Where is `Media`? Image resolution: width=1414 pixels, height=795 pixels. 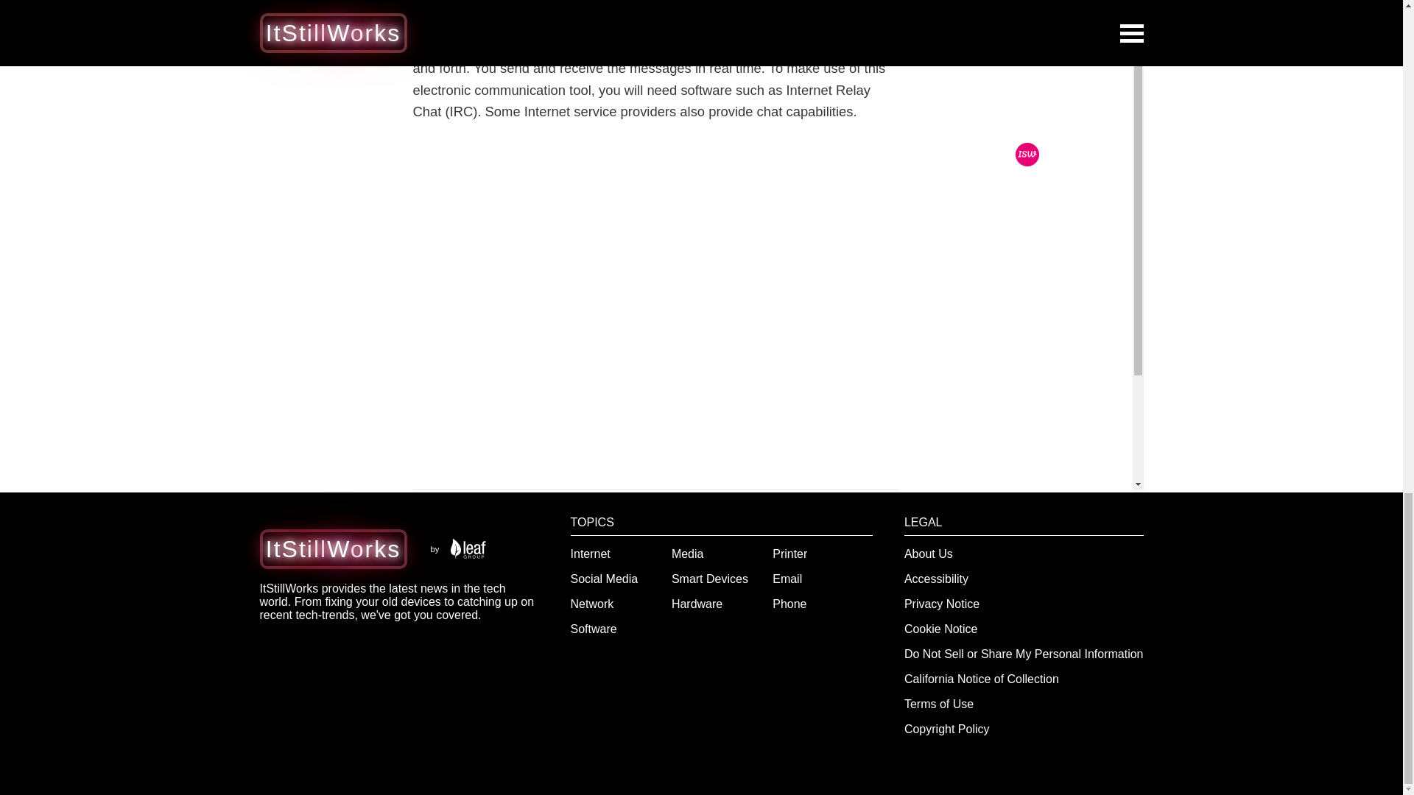
Media is located at coordinates (688, 554).